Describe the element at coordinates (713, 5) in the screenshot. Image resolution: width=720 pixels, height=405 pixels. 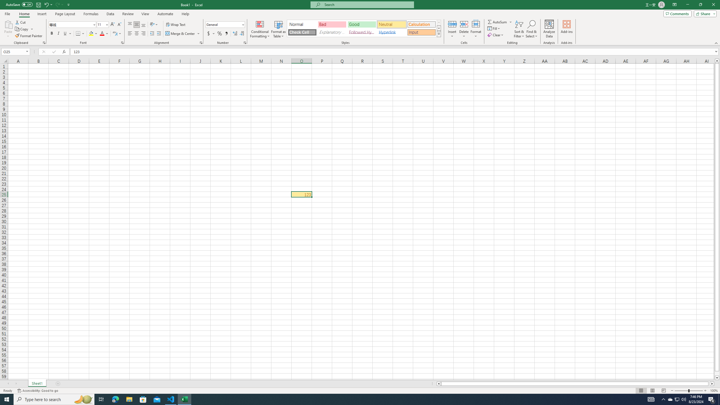
I see `Close` at that location.